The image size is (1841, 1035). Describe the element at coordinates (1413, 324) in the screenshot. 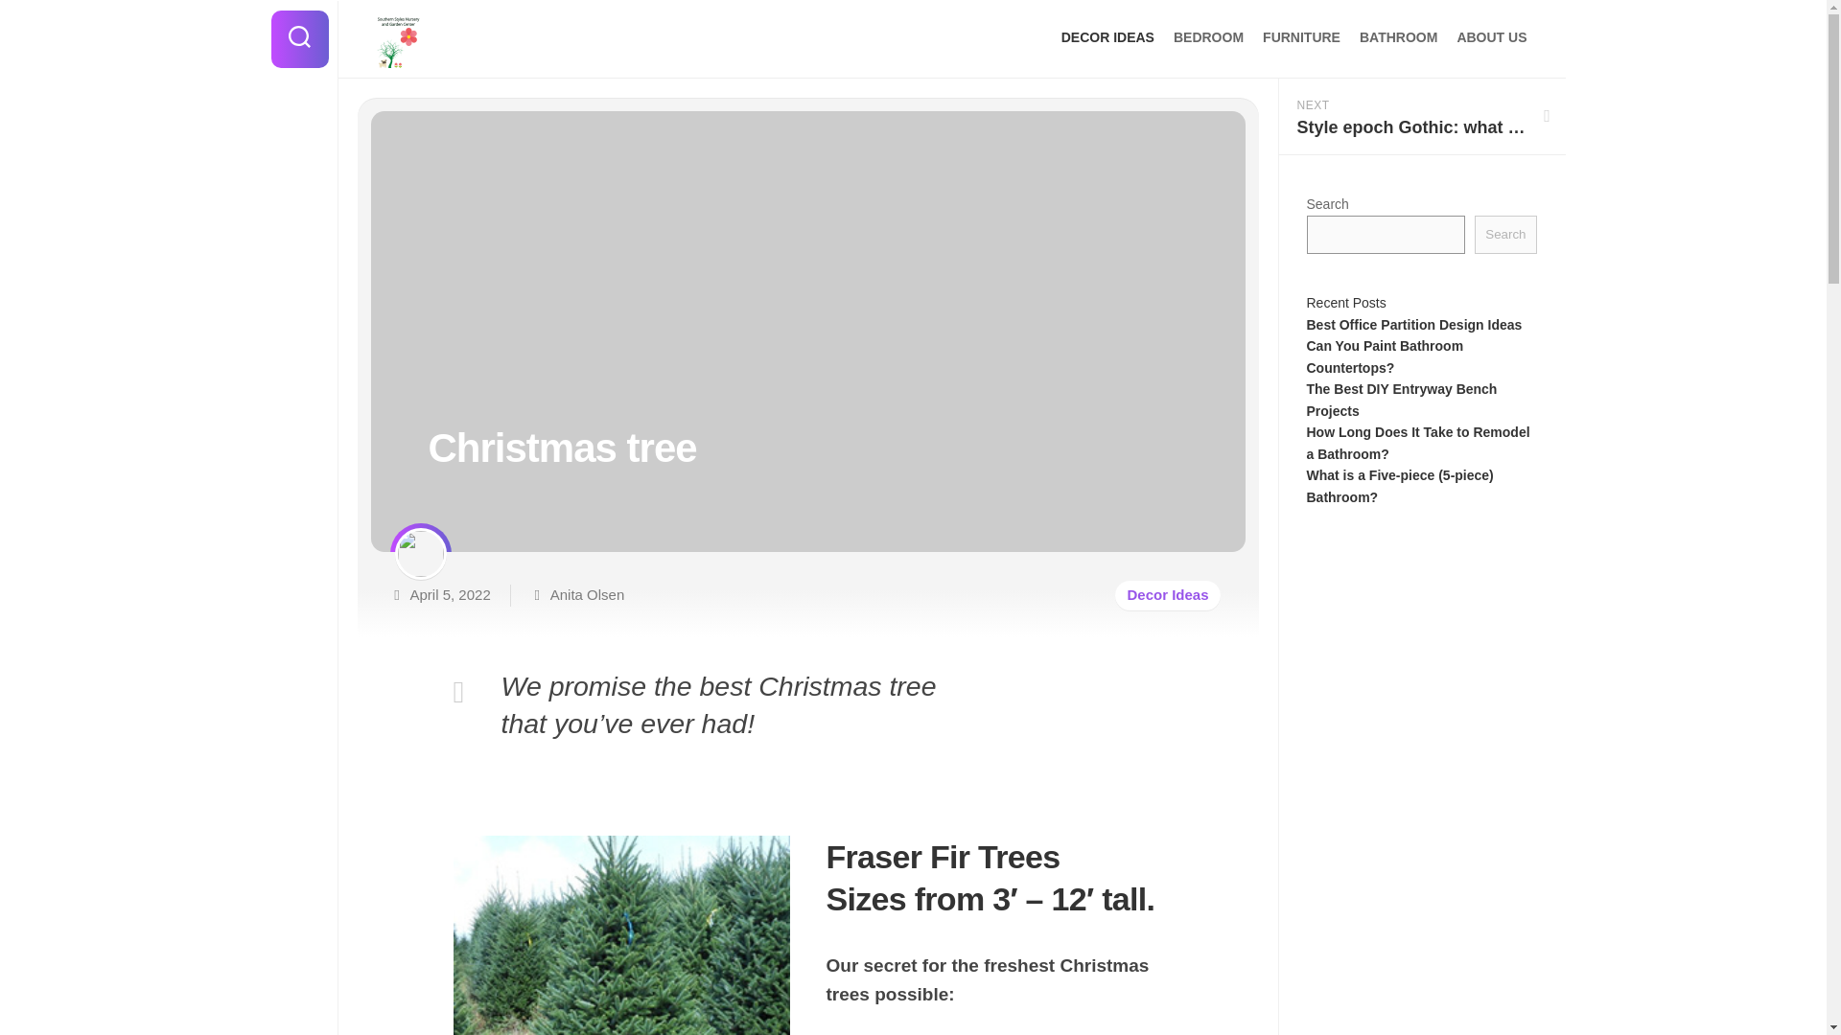

I see `FURNITURE` at that location.